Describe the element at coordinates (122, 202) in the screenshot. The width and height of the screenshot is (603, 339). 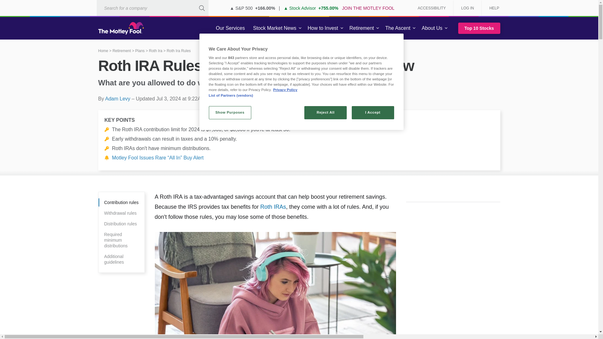
I see `Contribution rules` at that location.